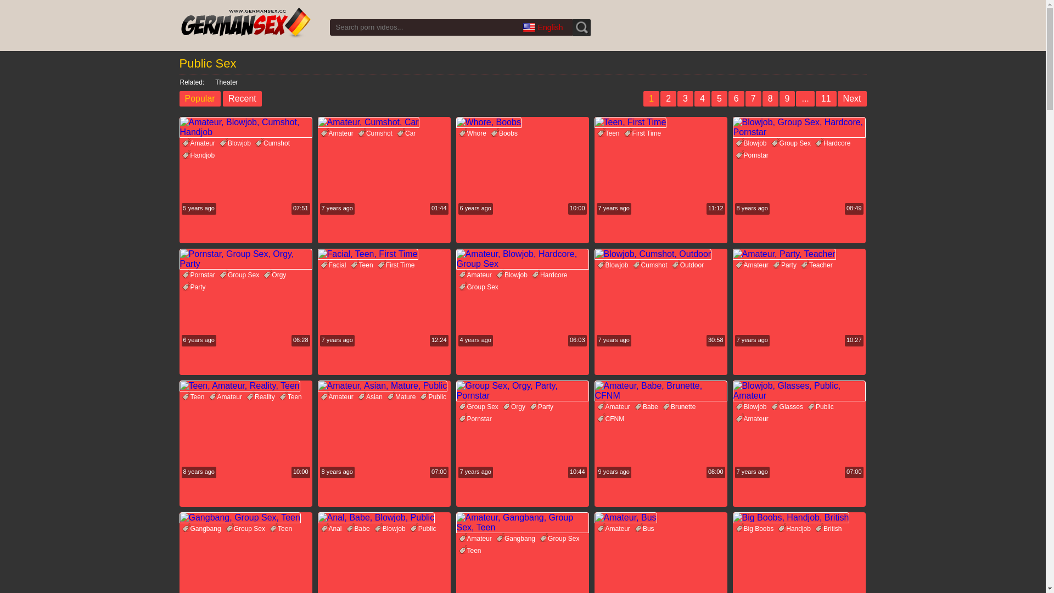  Describe the element at coordinates (796, 529) in the screenshot. I see `Handjob` at that location.